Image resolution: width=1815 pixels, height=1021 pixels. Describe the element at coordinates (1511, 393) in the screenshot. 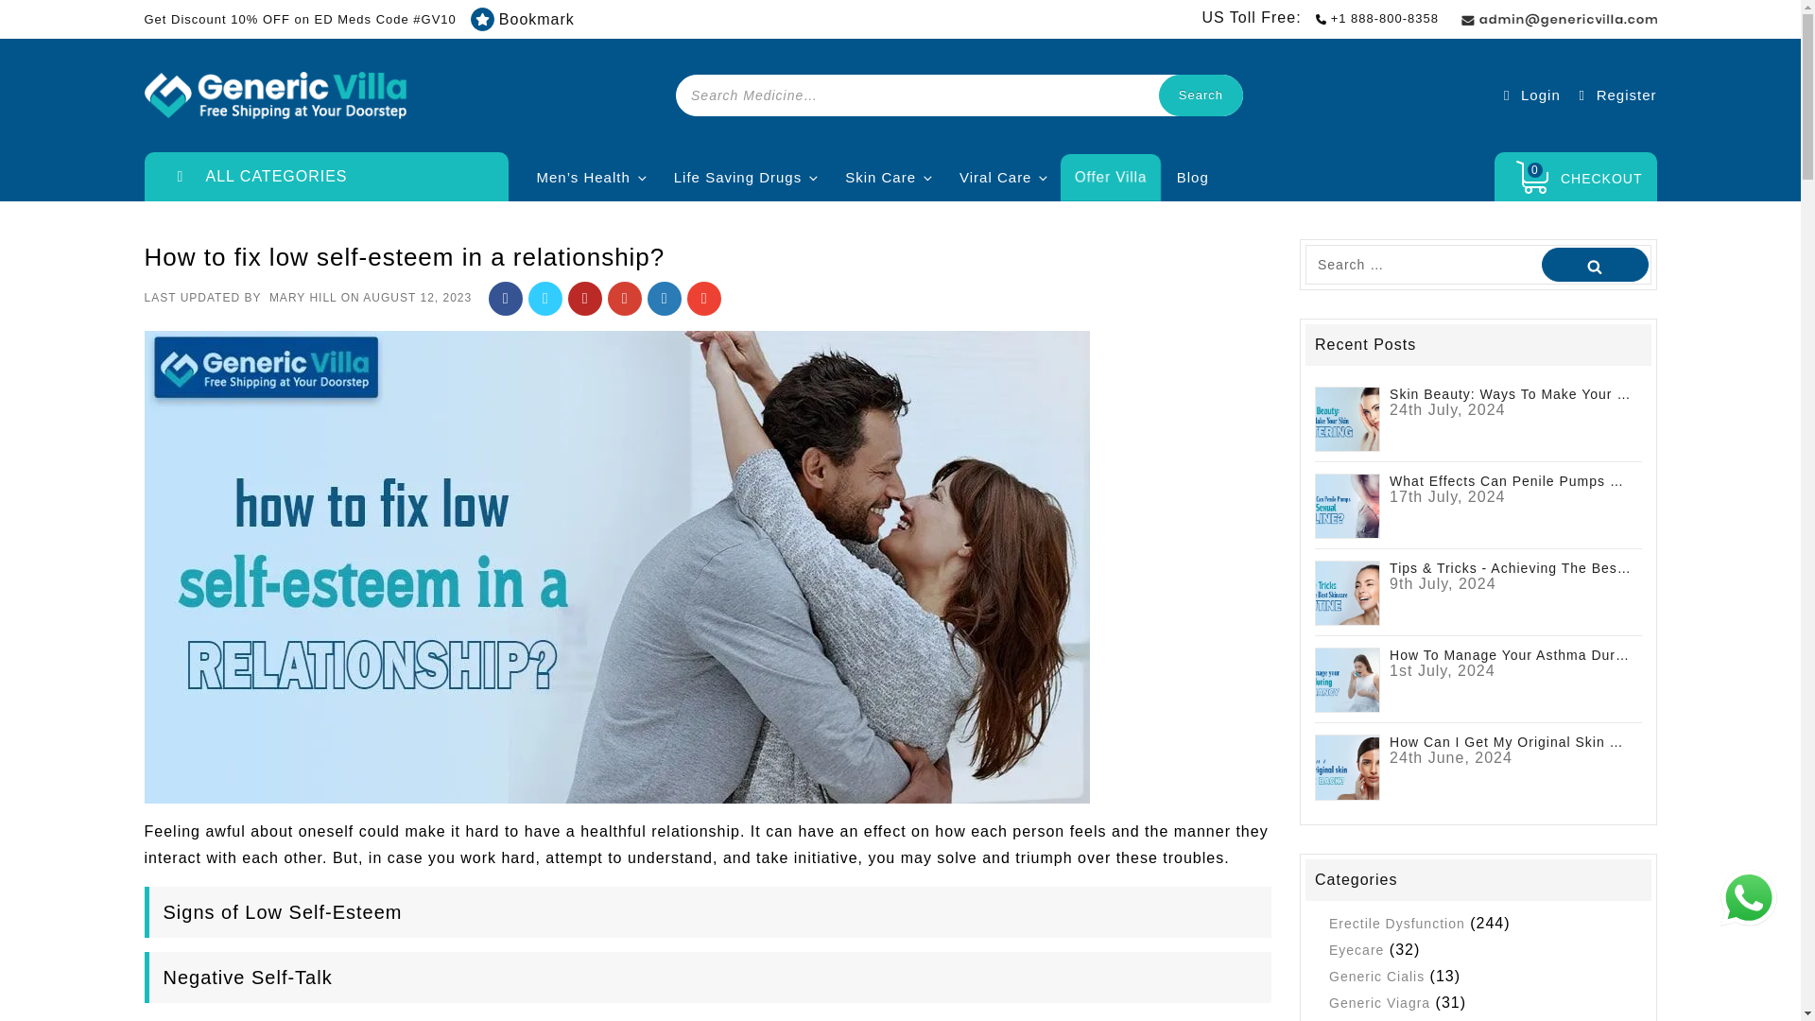

I see `Skin Beauty: Ways to Make Your Skin Glittering` at that location.